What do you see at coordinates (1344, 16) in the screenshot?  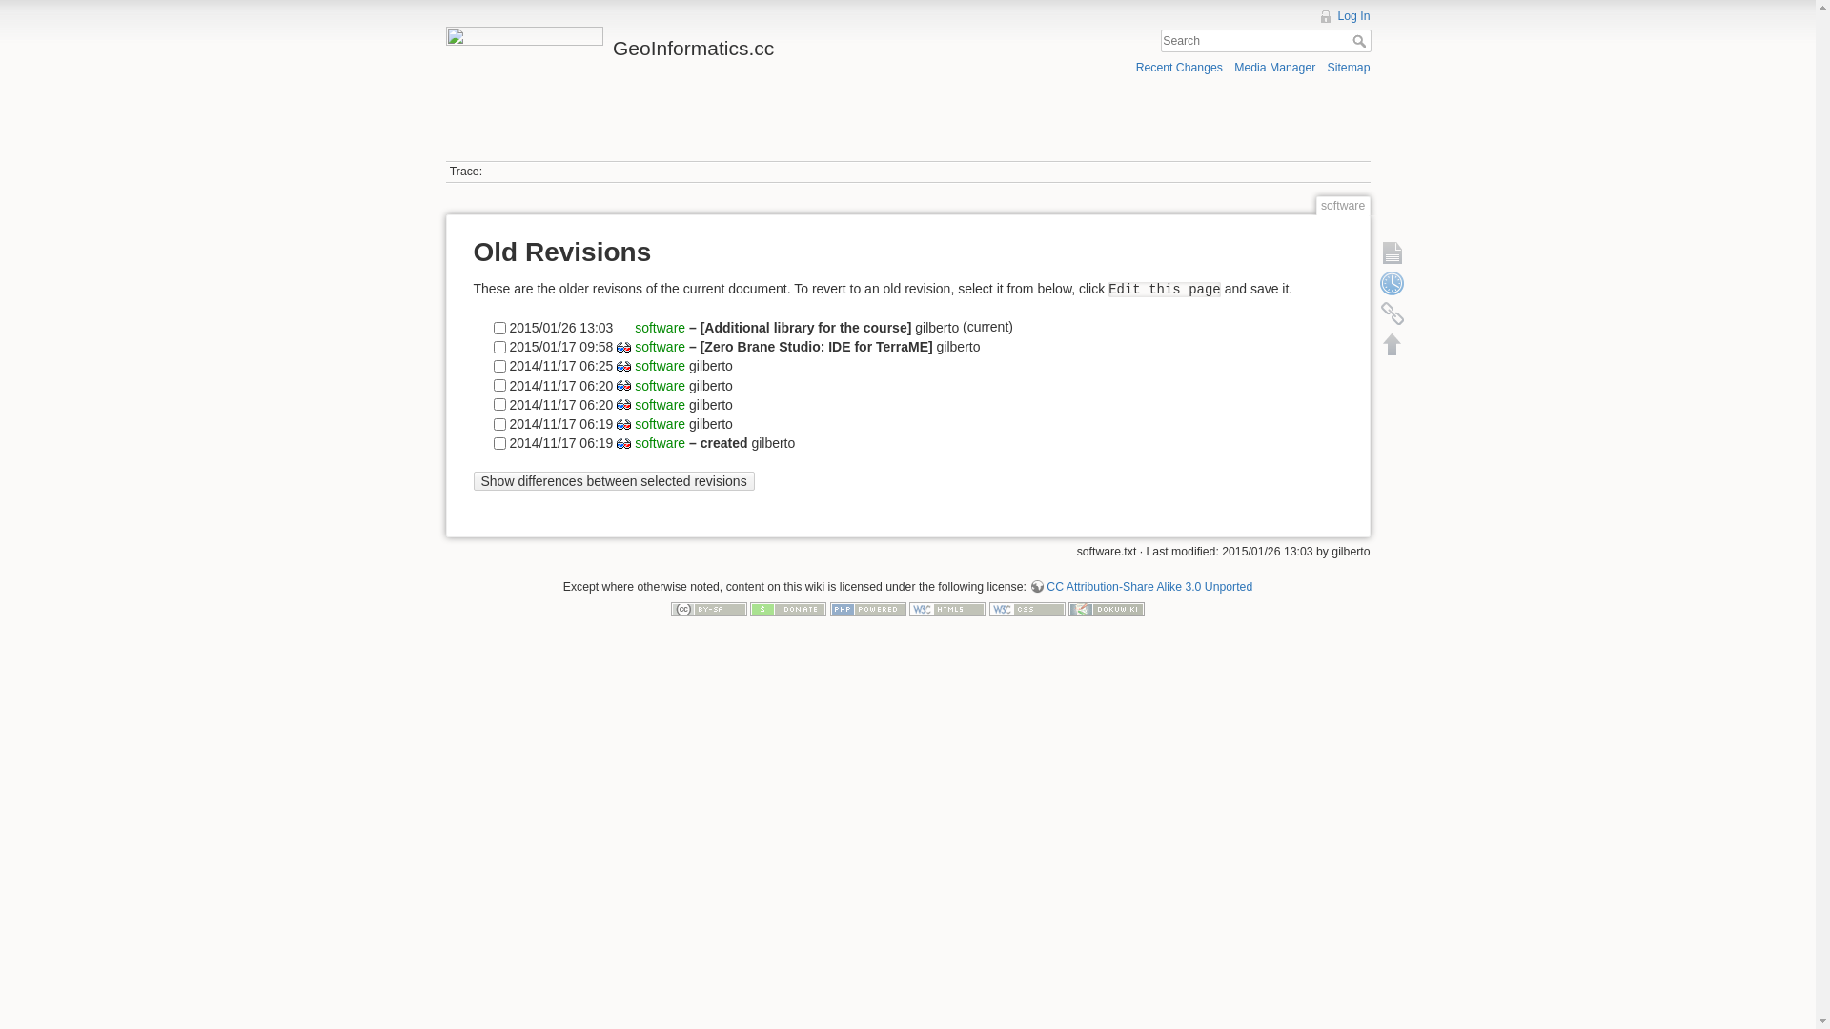 I see `Log In` at bounding box center [1344, 16].